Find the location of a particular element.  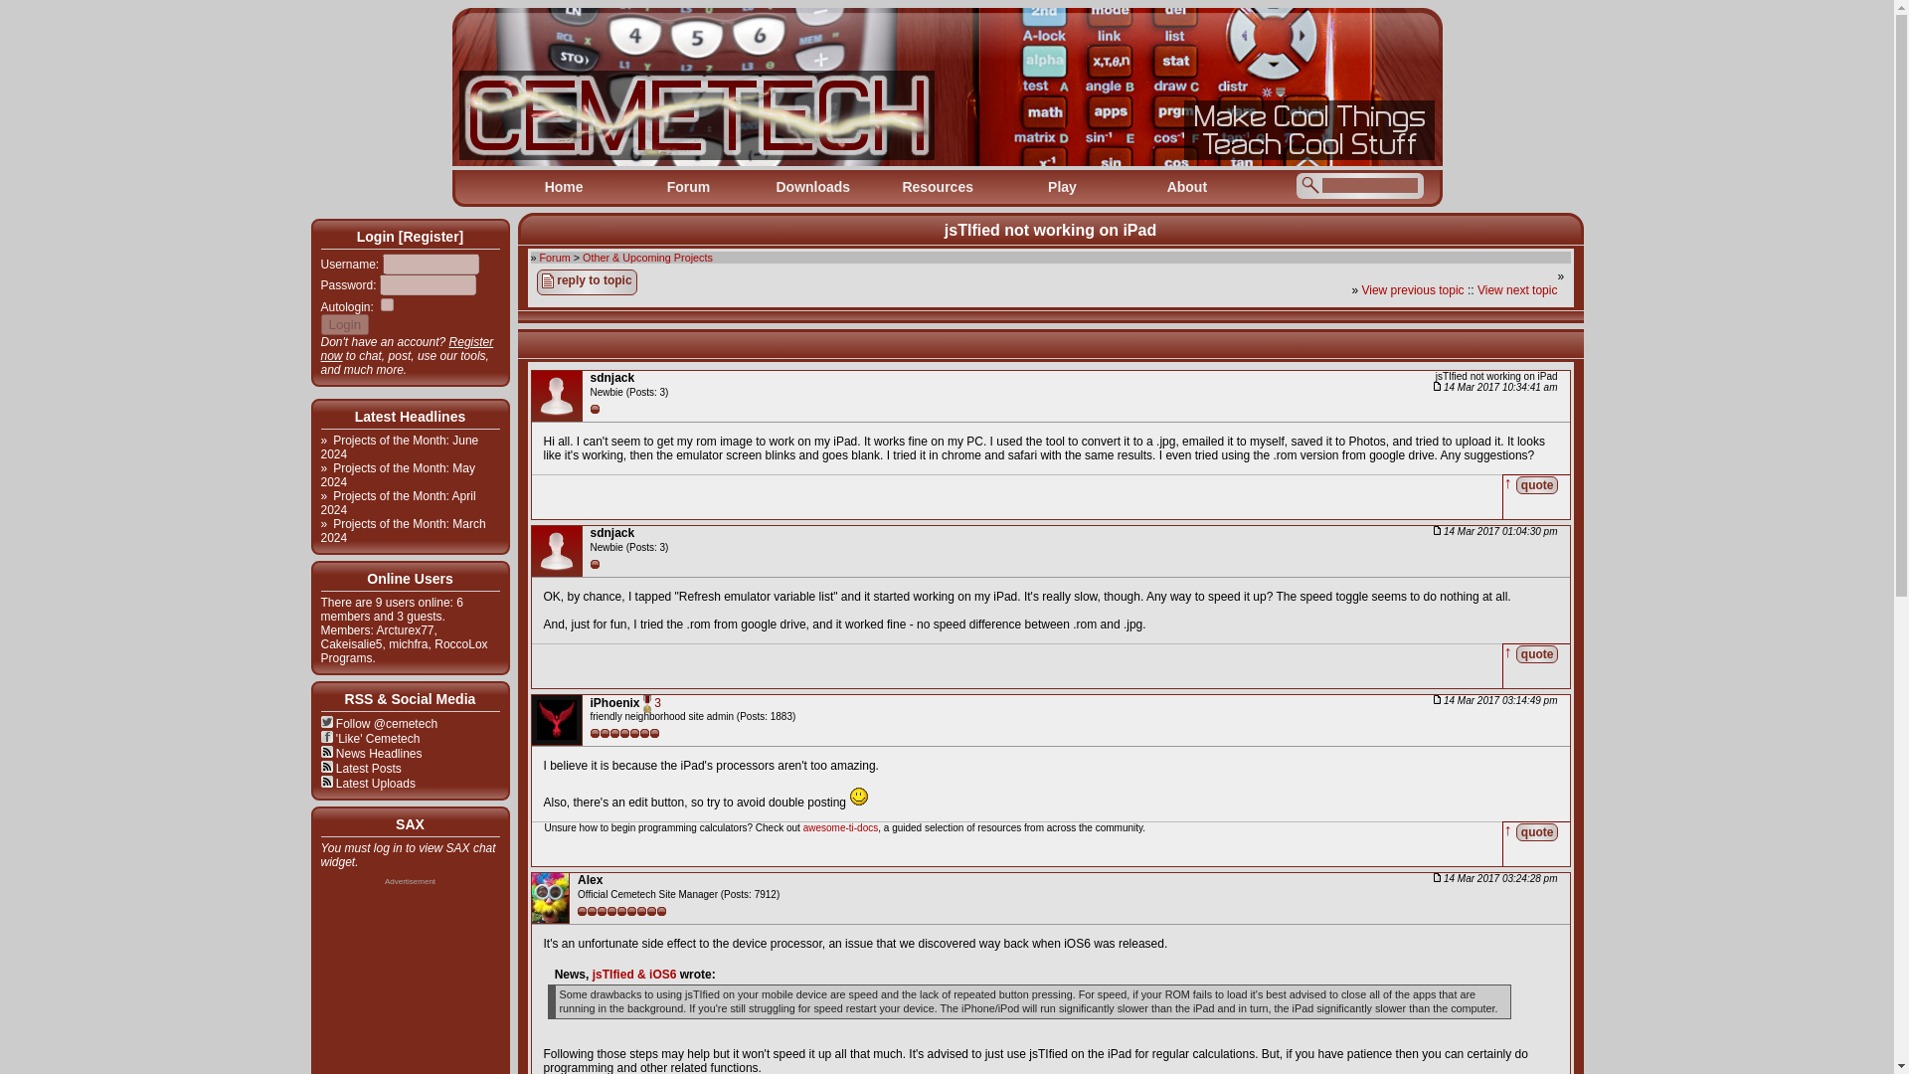

Login is located at coordinates (344, 324).